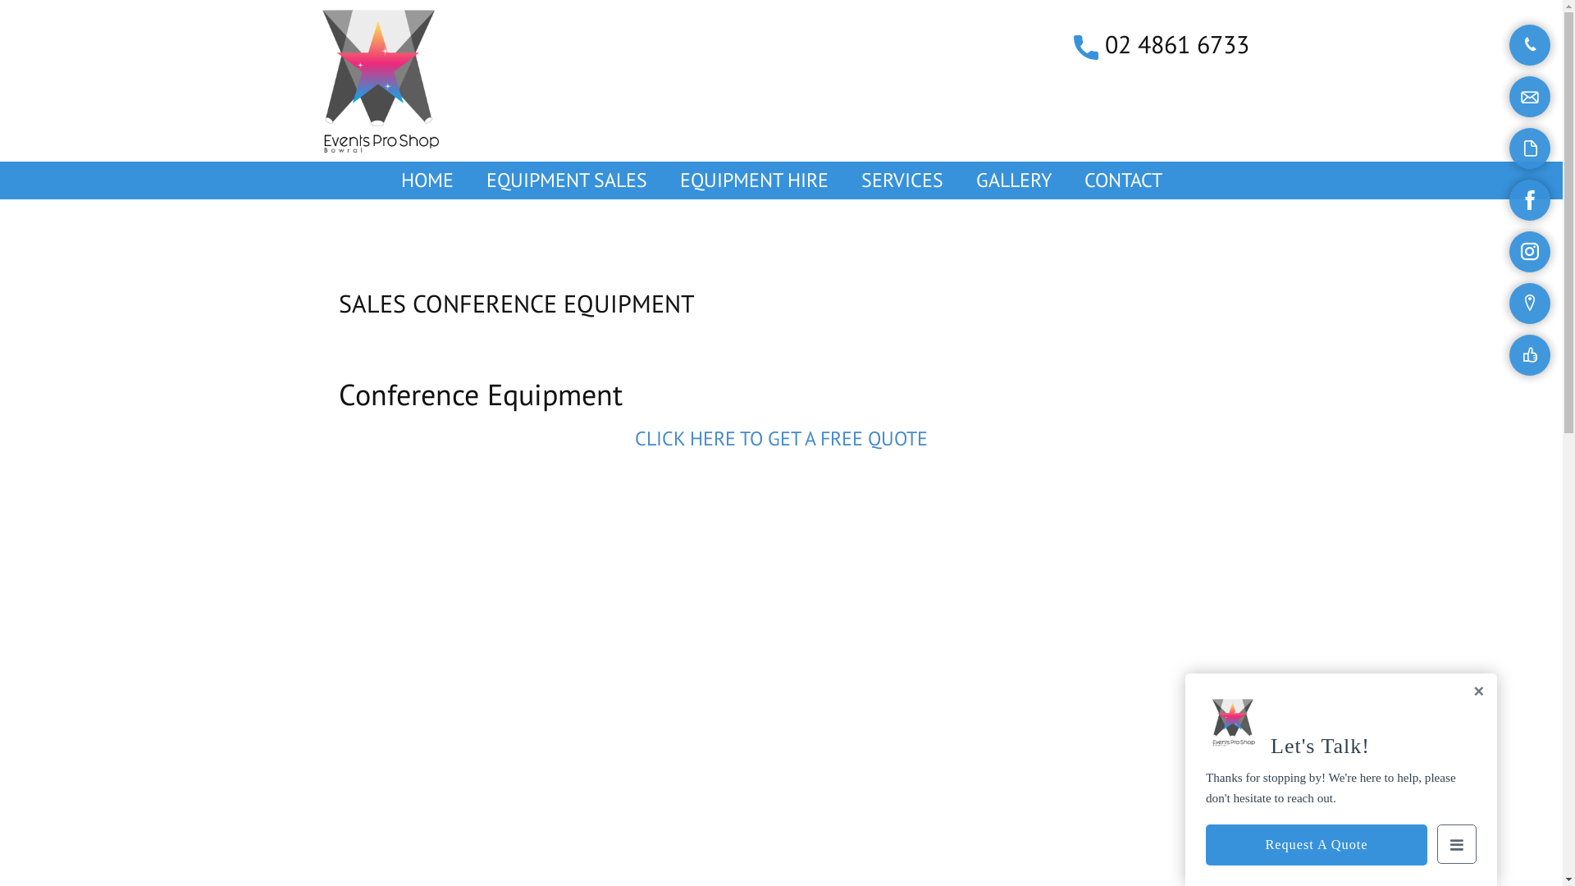 The height and width of the screenshot is (886, 1575). Describe the element at coordinates (1161, 46) in the screenshot. I see ` 02 4861 6733` at that location.